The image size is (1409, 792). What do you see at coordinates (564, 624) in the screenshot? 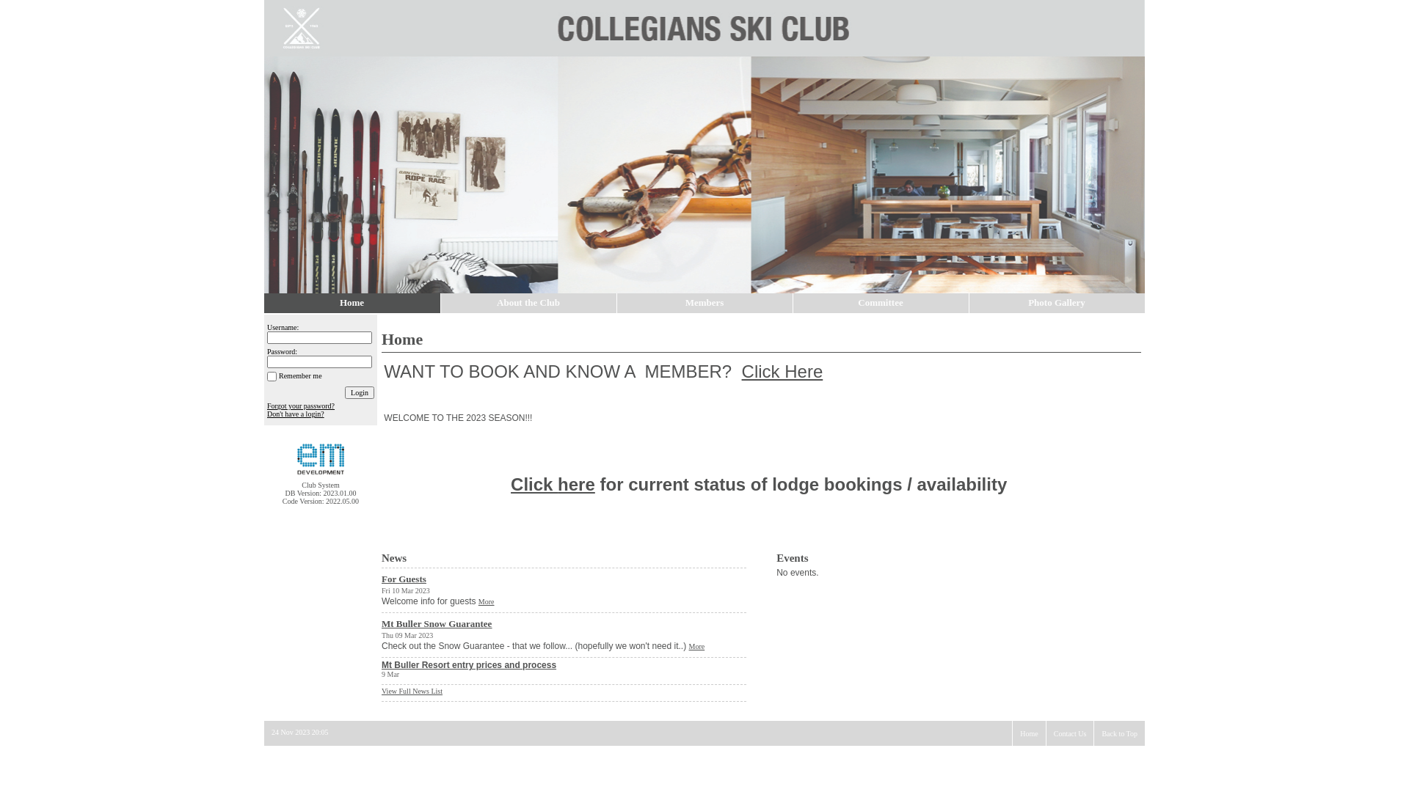
I see `Mt Buller Snow Guarantee` at bounding box center [564, 624].